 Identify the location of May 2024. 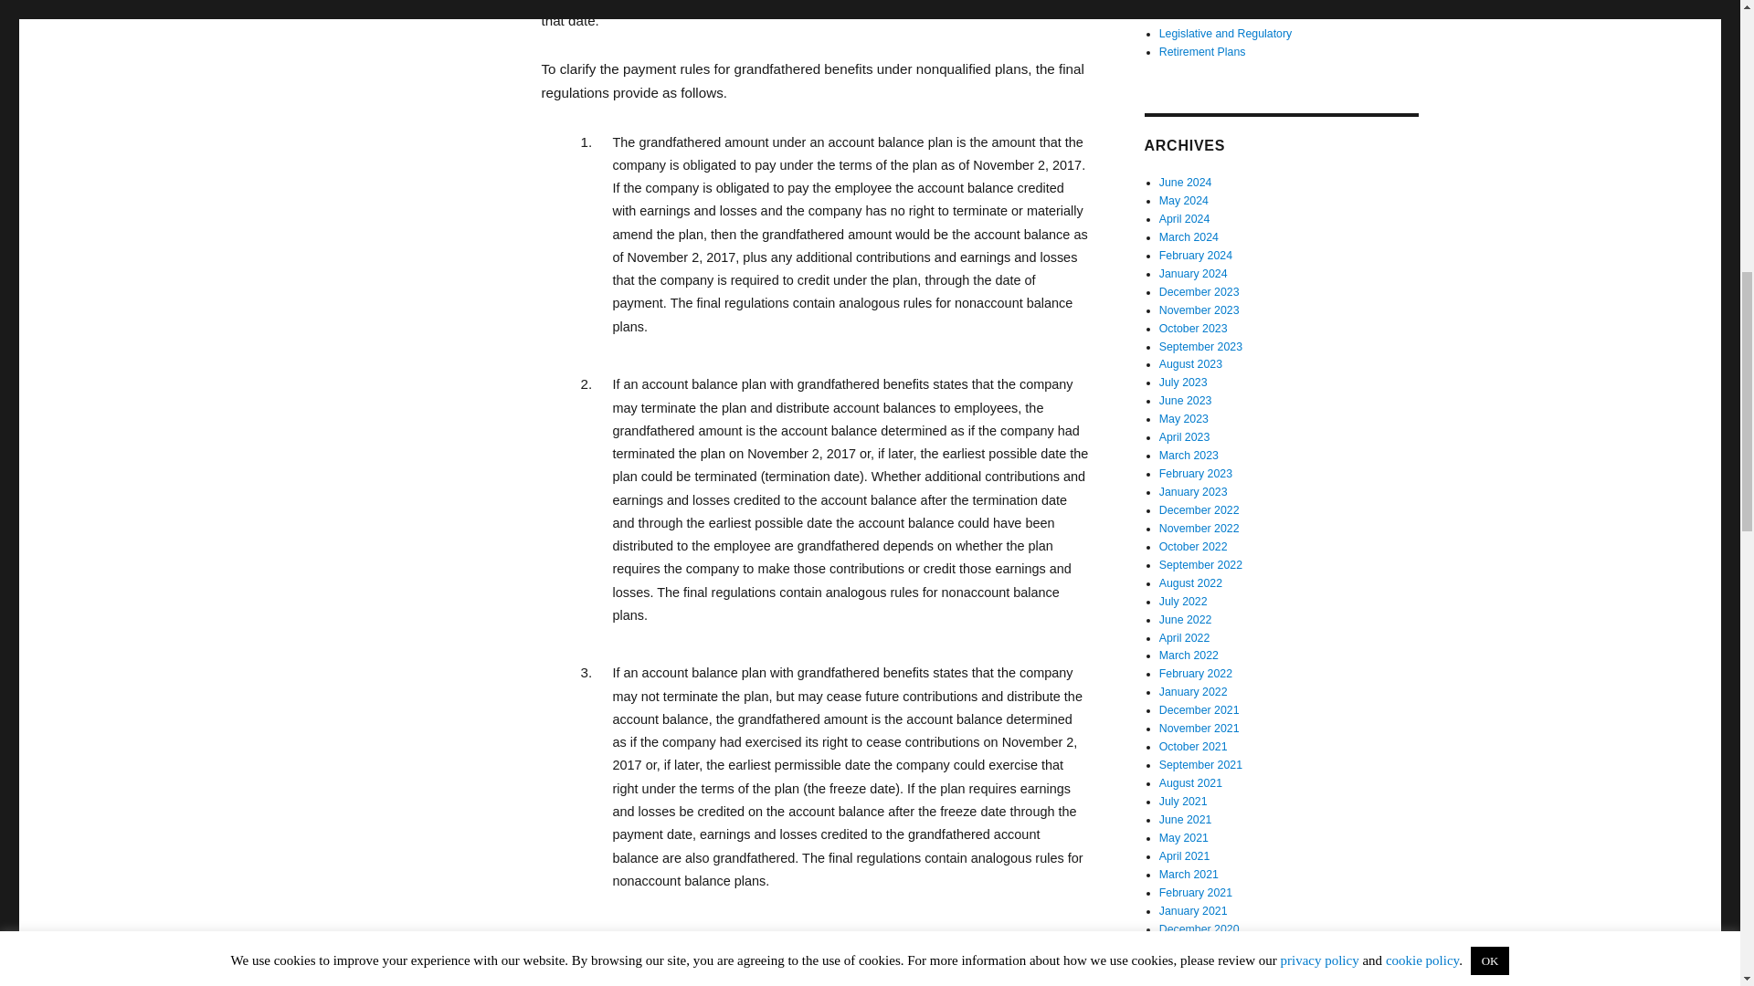
(1184, 200).